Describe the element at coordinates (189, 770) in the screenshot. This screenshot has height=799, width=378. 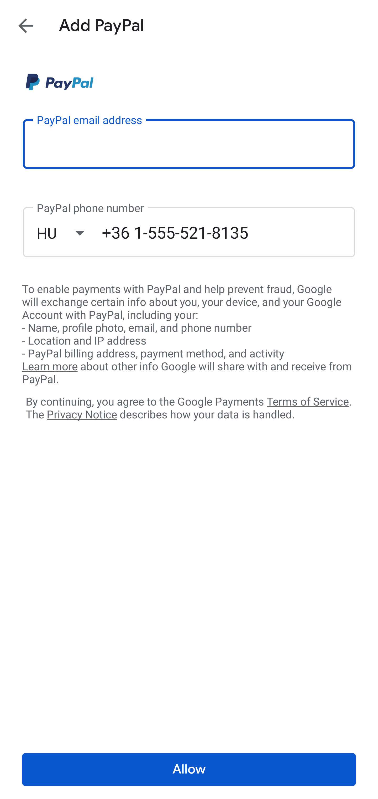
I see `Allow` at that location.